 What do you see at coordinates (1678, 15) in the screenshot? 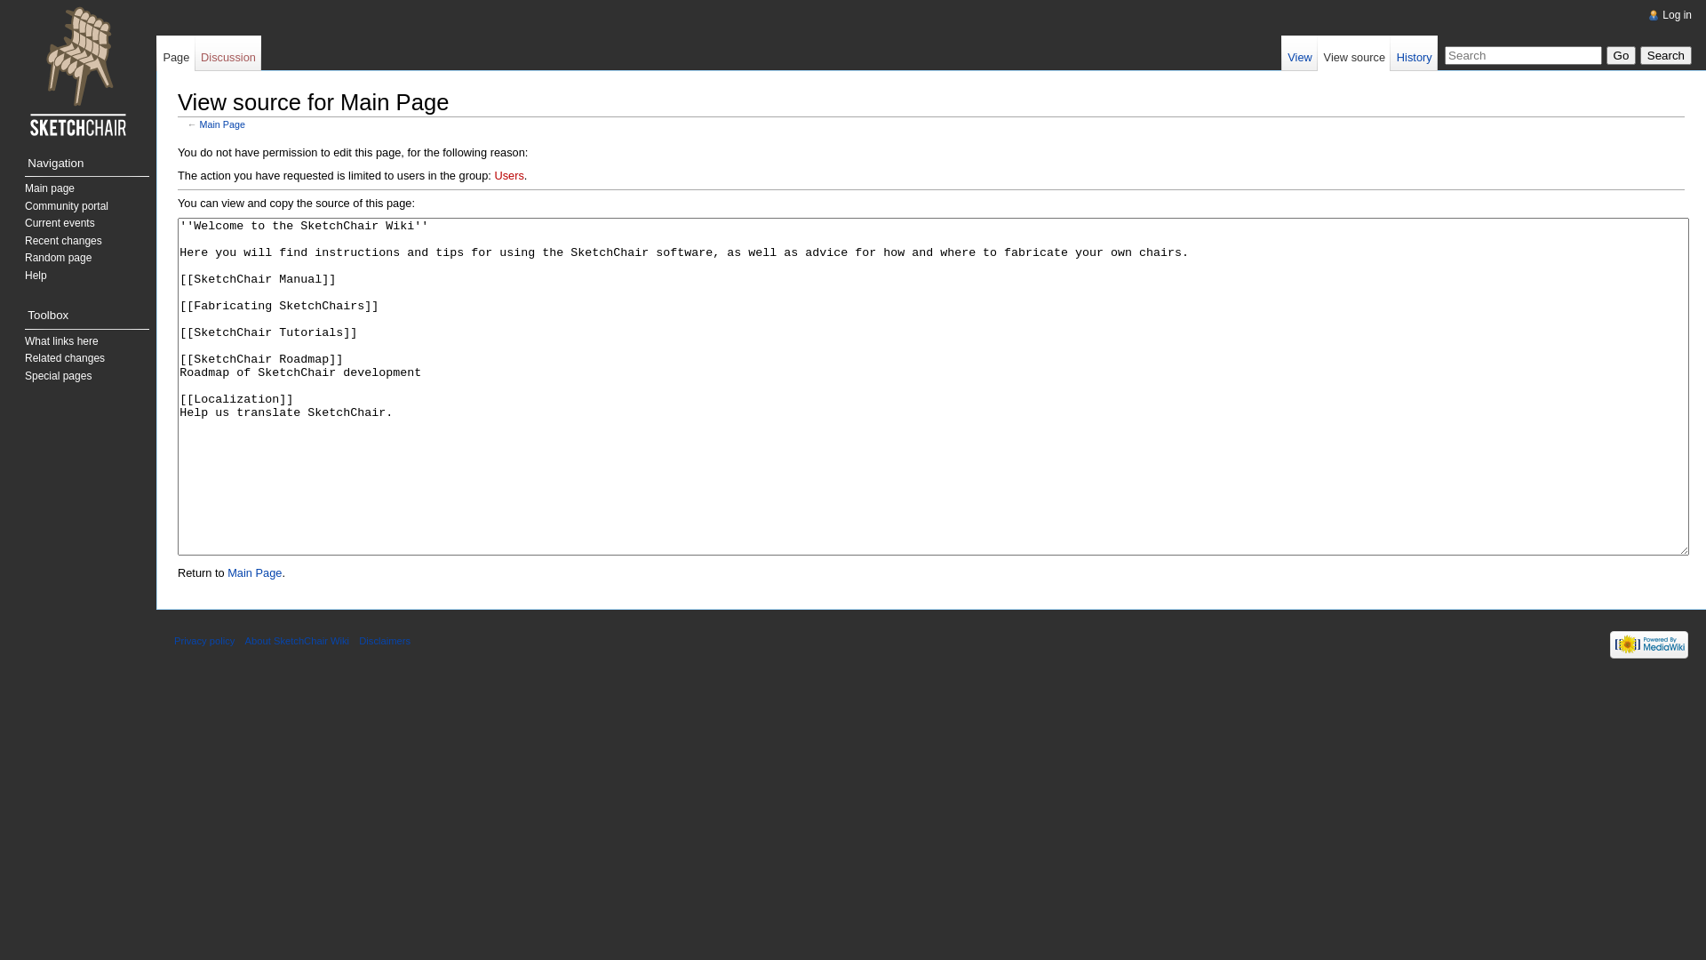
I see `Log in` at bounding box center [1678, 15].